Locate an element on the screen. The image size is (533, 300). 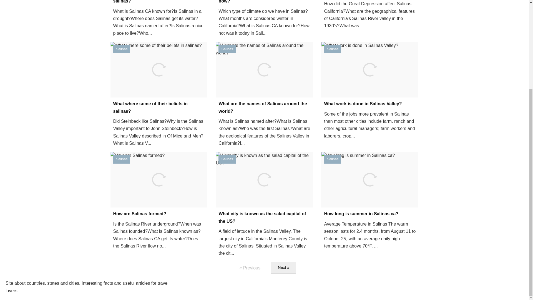
Salinas is located at coordinates (333, 159).